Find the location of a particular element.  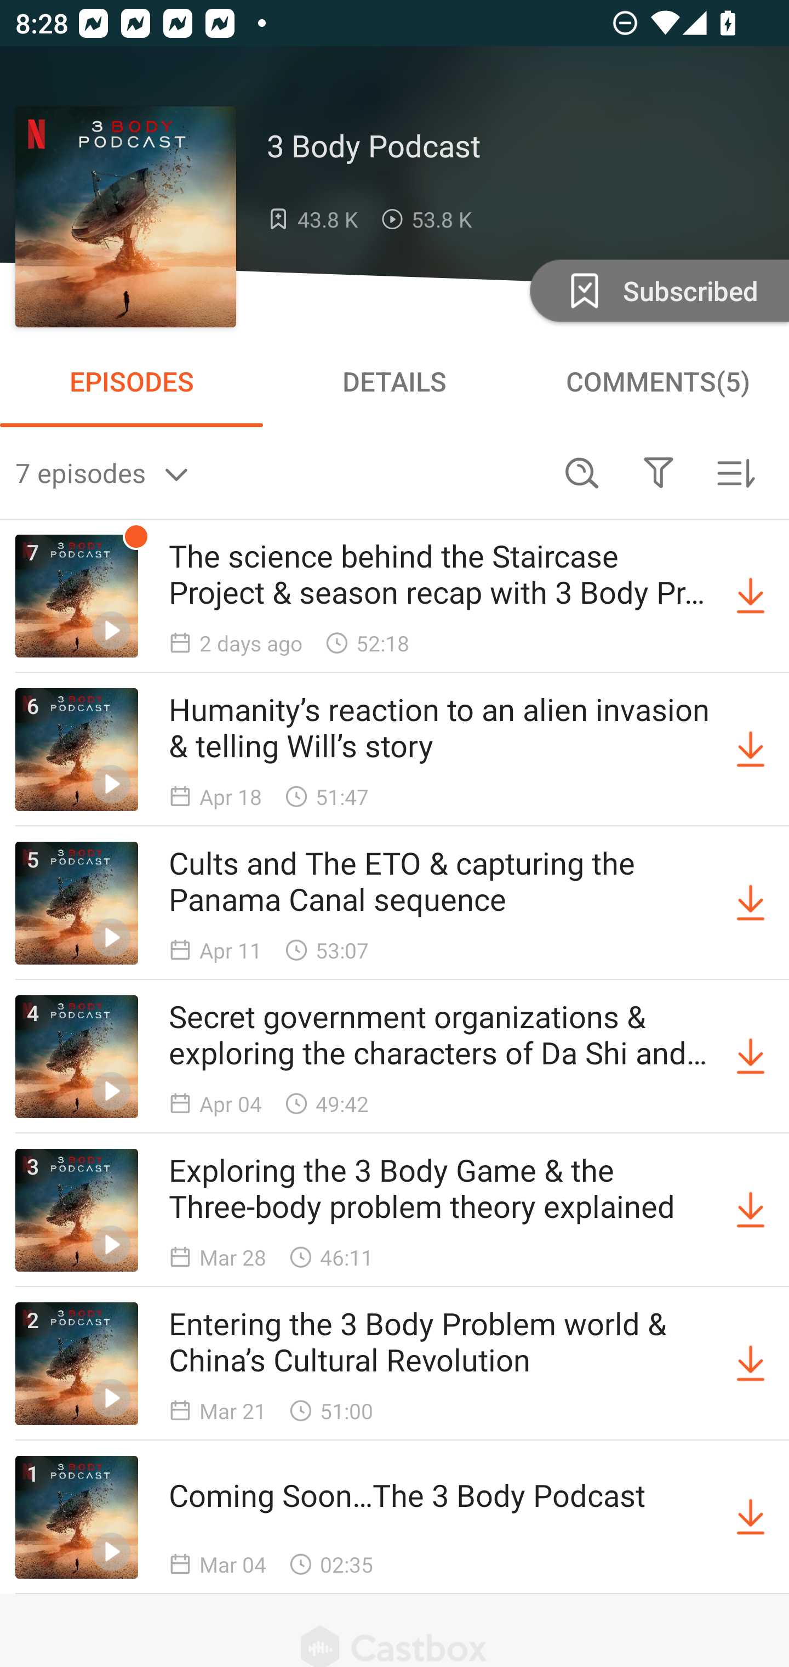

COMMENTS(5) is located at coordinates (658, 381).